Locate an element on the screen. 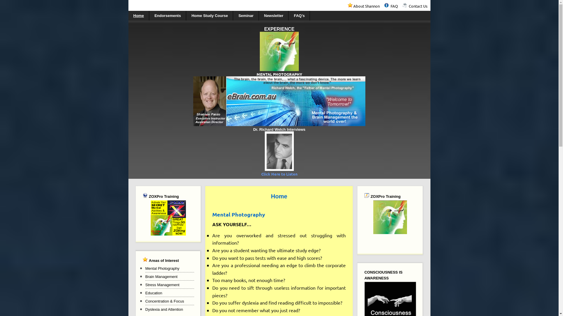 Image resolution: width=563 pixels, height=316 pixels. Endorsements is located at coordinates (168, 16).